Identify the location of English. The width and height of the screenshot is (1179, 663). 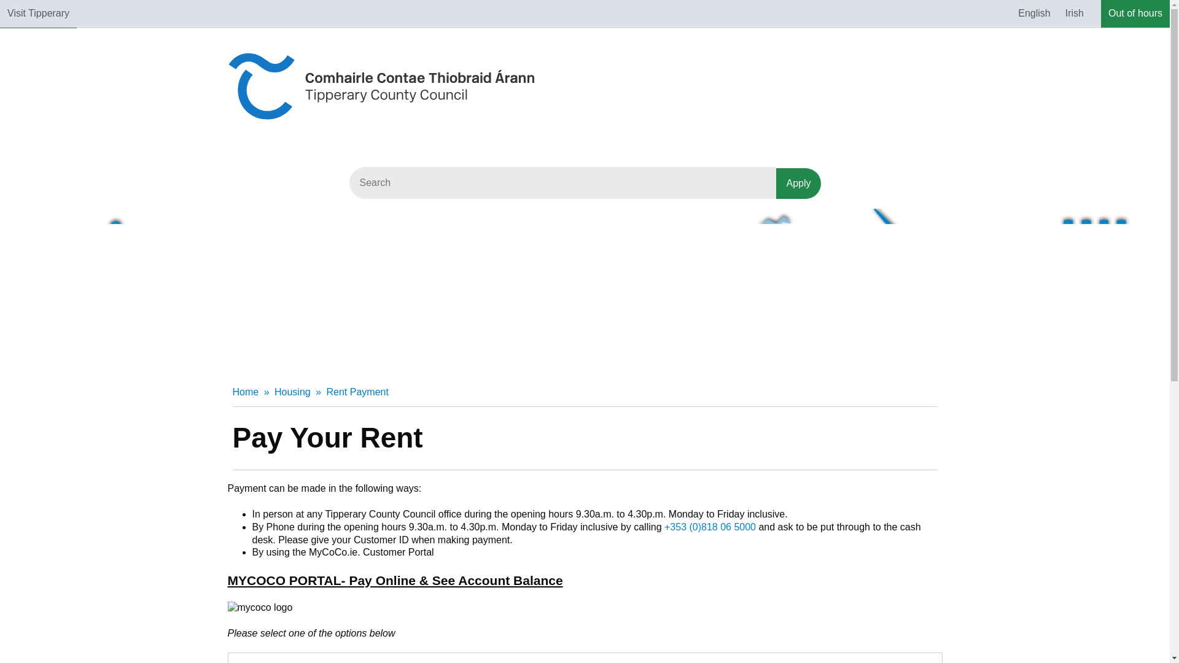
(1034, 14).